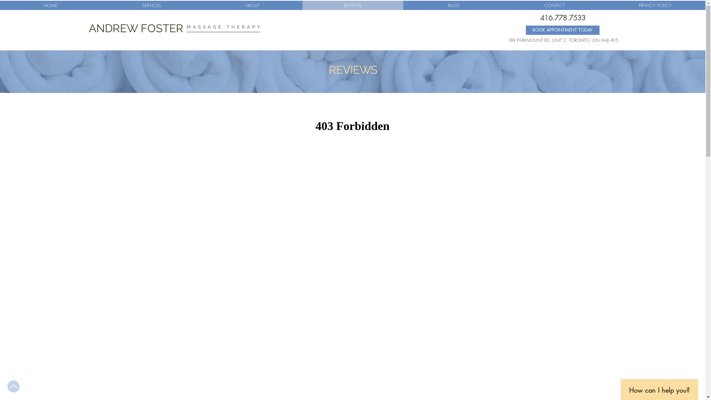 The width and height of the screenshot is (711, 400). Describe the element at coordinates (655, 5) in the screenshot. I see `PRIVACY POLICY` at that location.